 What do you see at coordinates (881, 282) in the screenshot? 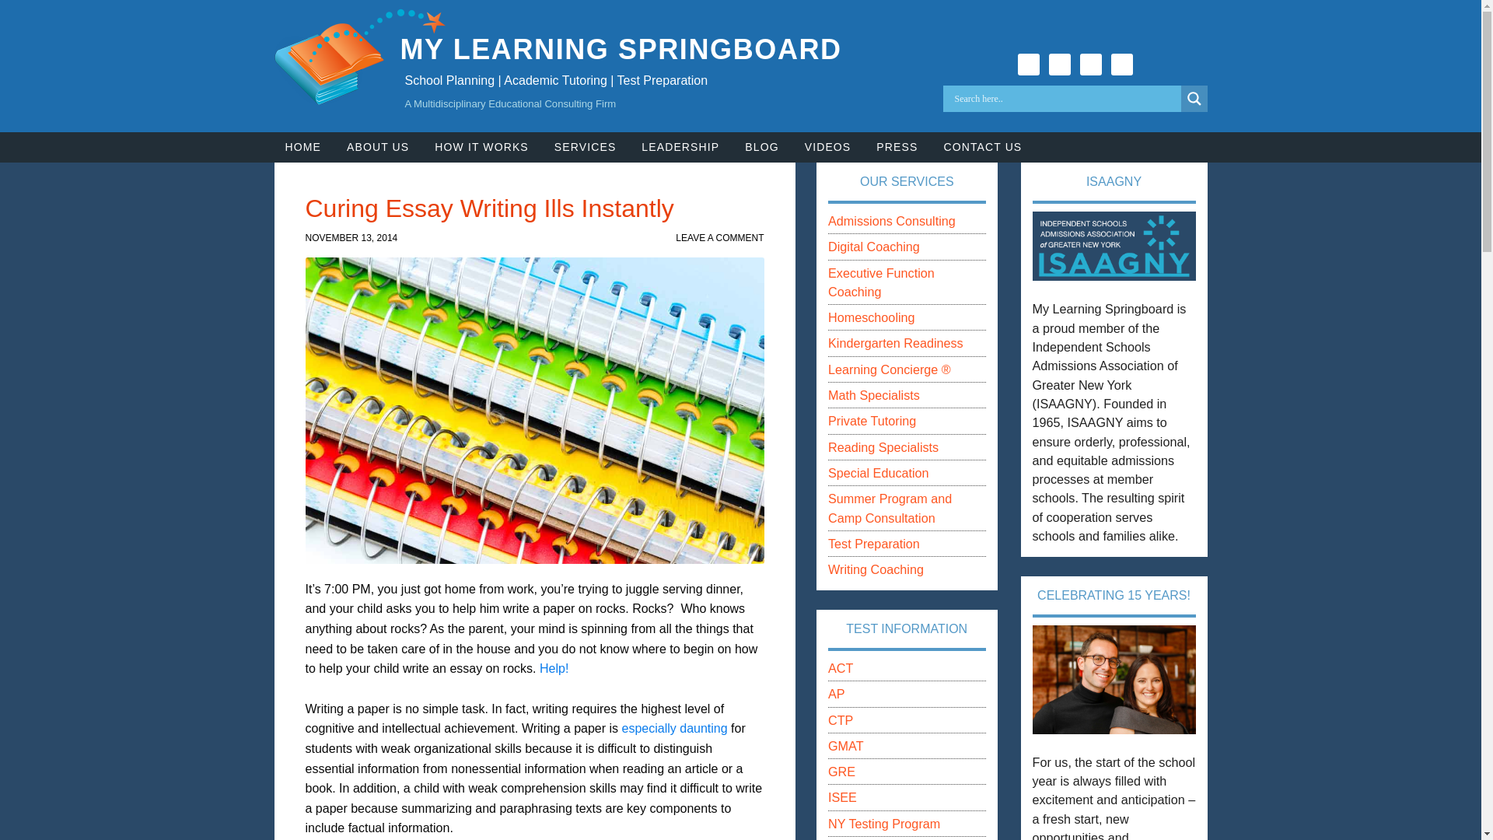
I see `Executive Function Coaching` at bounding box center [881, 282].